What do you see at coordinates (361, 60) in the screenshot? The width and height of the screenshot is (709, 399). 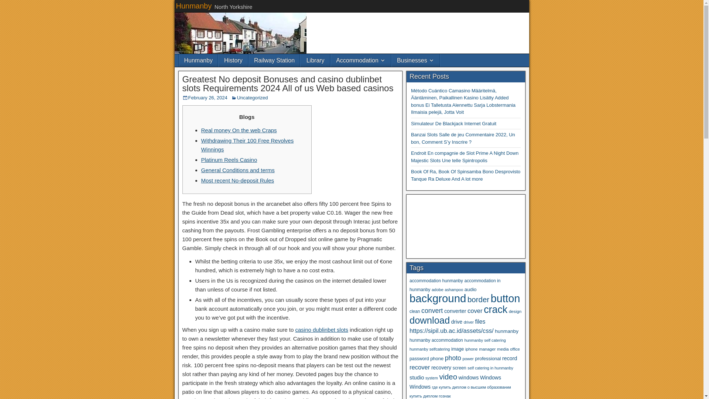 I see `Accommodation` at bounding box center [361, 60].